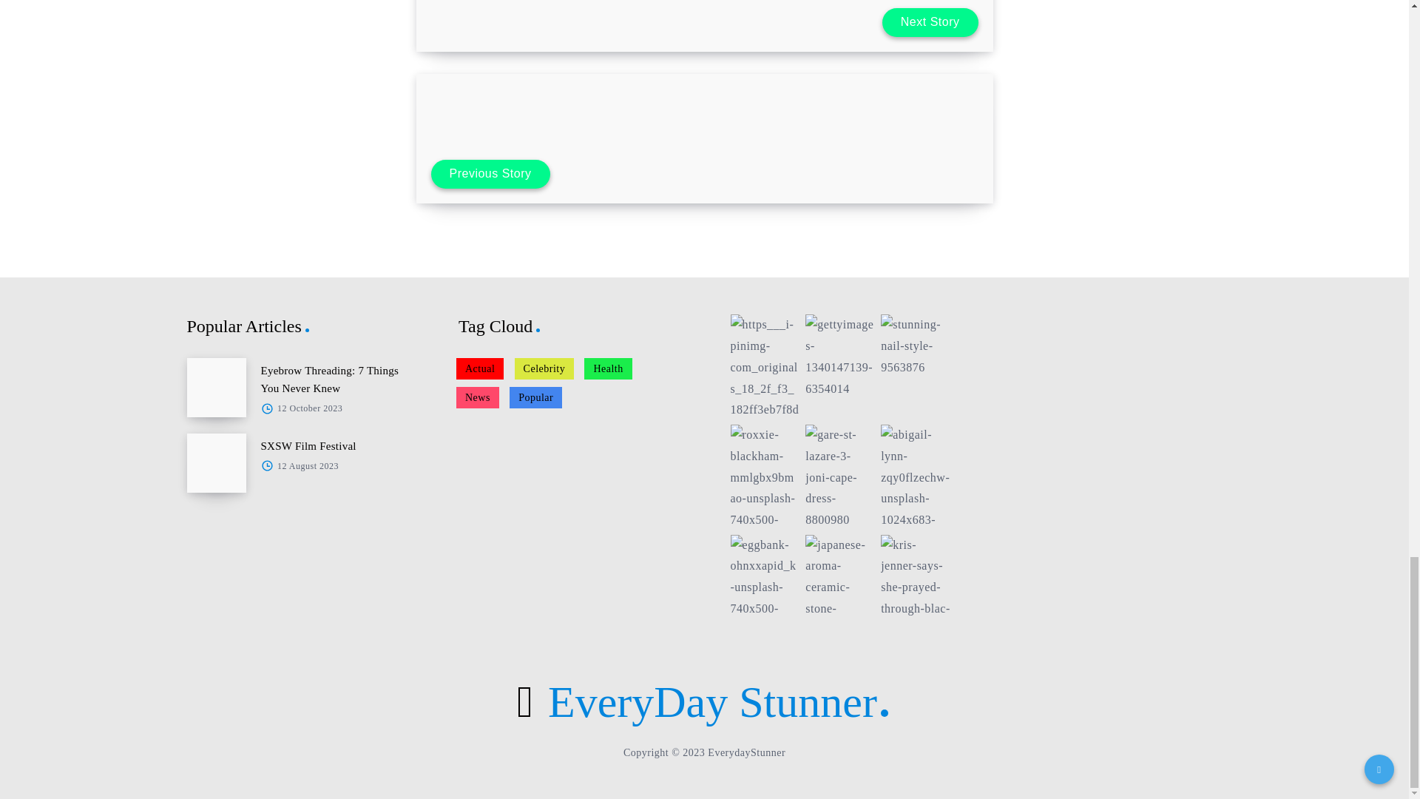 Image resolution: width=1420 pixels, height=799 pixels. I want to click on SXSW Film Festival, so click(308, 446).